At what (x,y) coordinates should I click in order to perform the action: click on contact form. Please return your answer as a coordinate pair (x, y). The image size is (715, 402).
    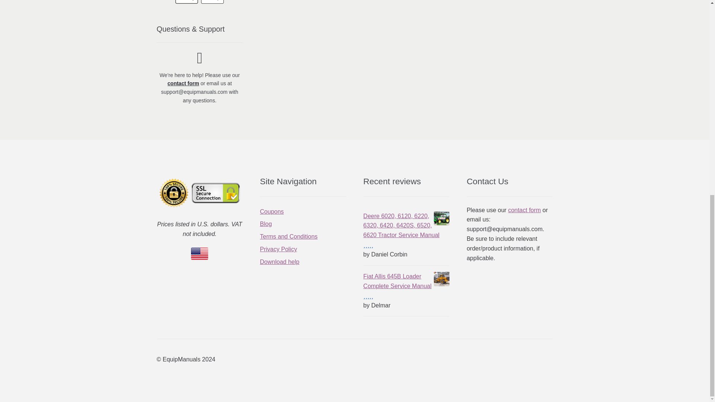
    Looking at the image, I should click on (524, 210).